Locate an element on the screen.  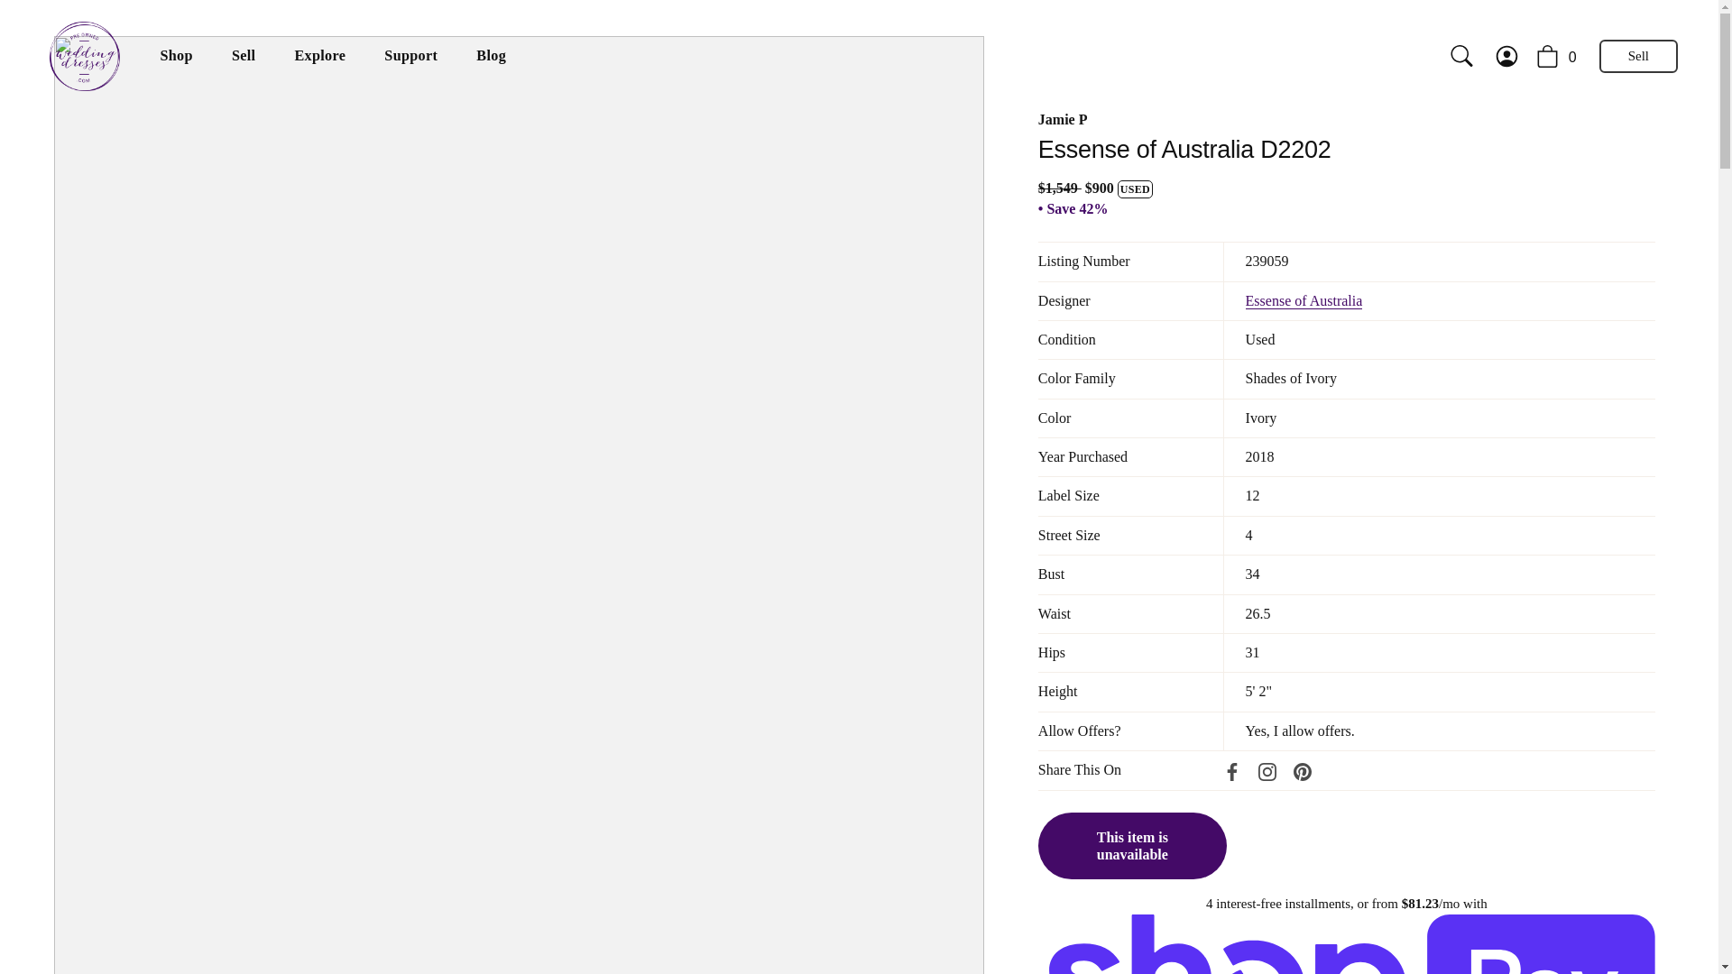
Account Login is located at coordinates (1515, 56).